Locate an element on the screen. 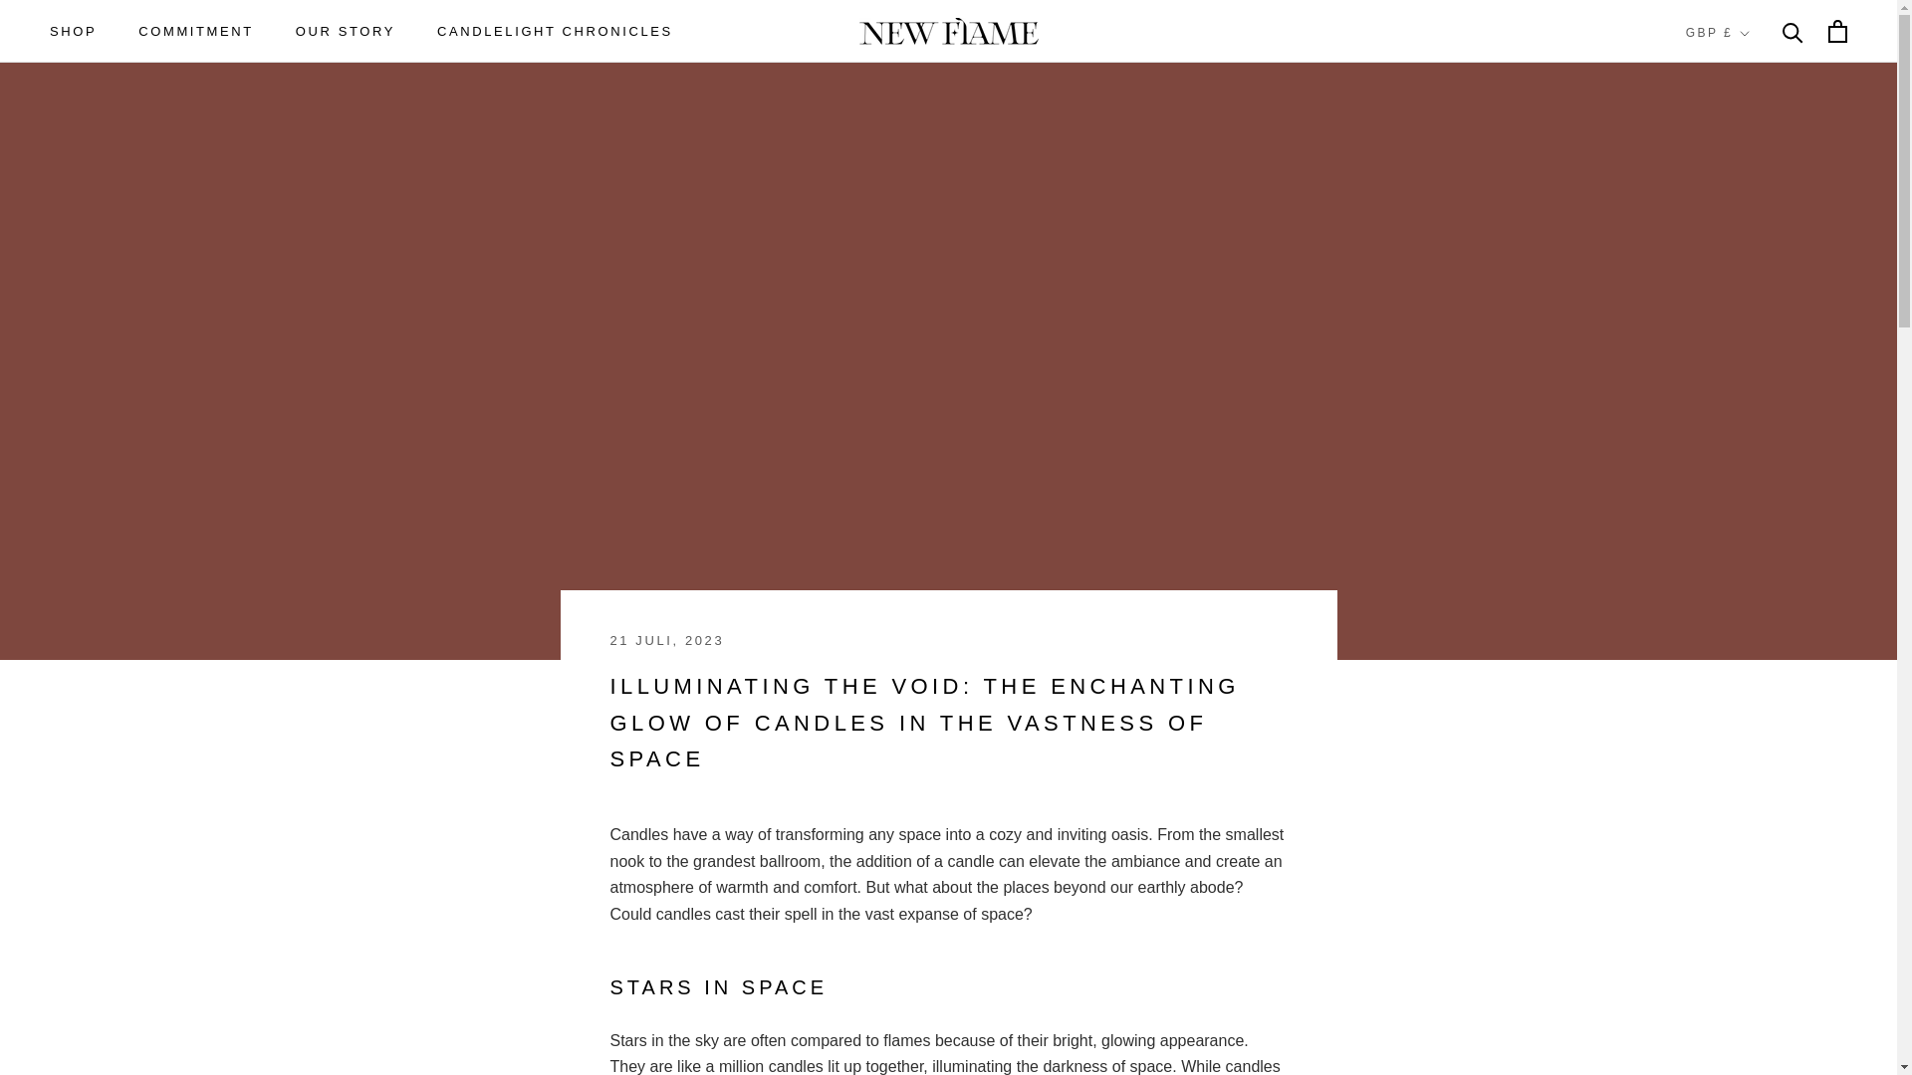 This screenshot has width=1912, height=1075. USD is located at coordinates (346, 30).